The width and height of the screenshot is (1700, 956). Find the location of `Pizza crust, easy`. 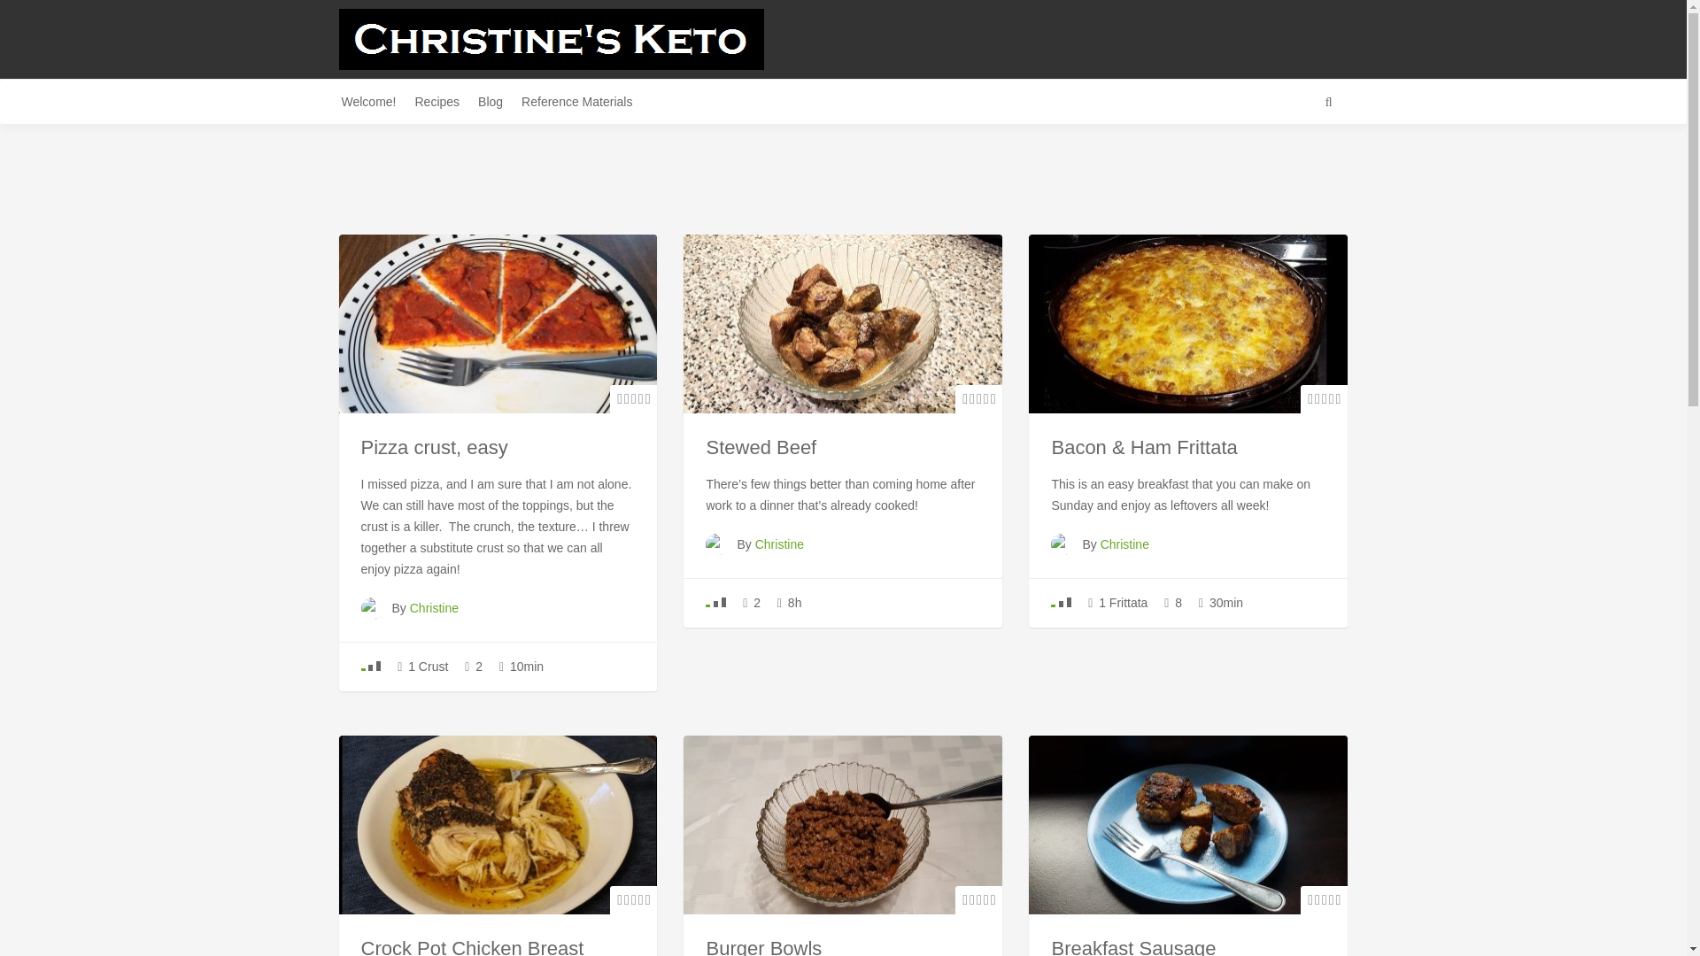

Pizza crust, easy is located at coordinates (434, 448).